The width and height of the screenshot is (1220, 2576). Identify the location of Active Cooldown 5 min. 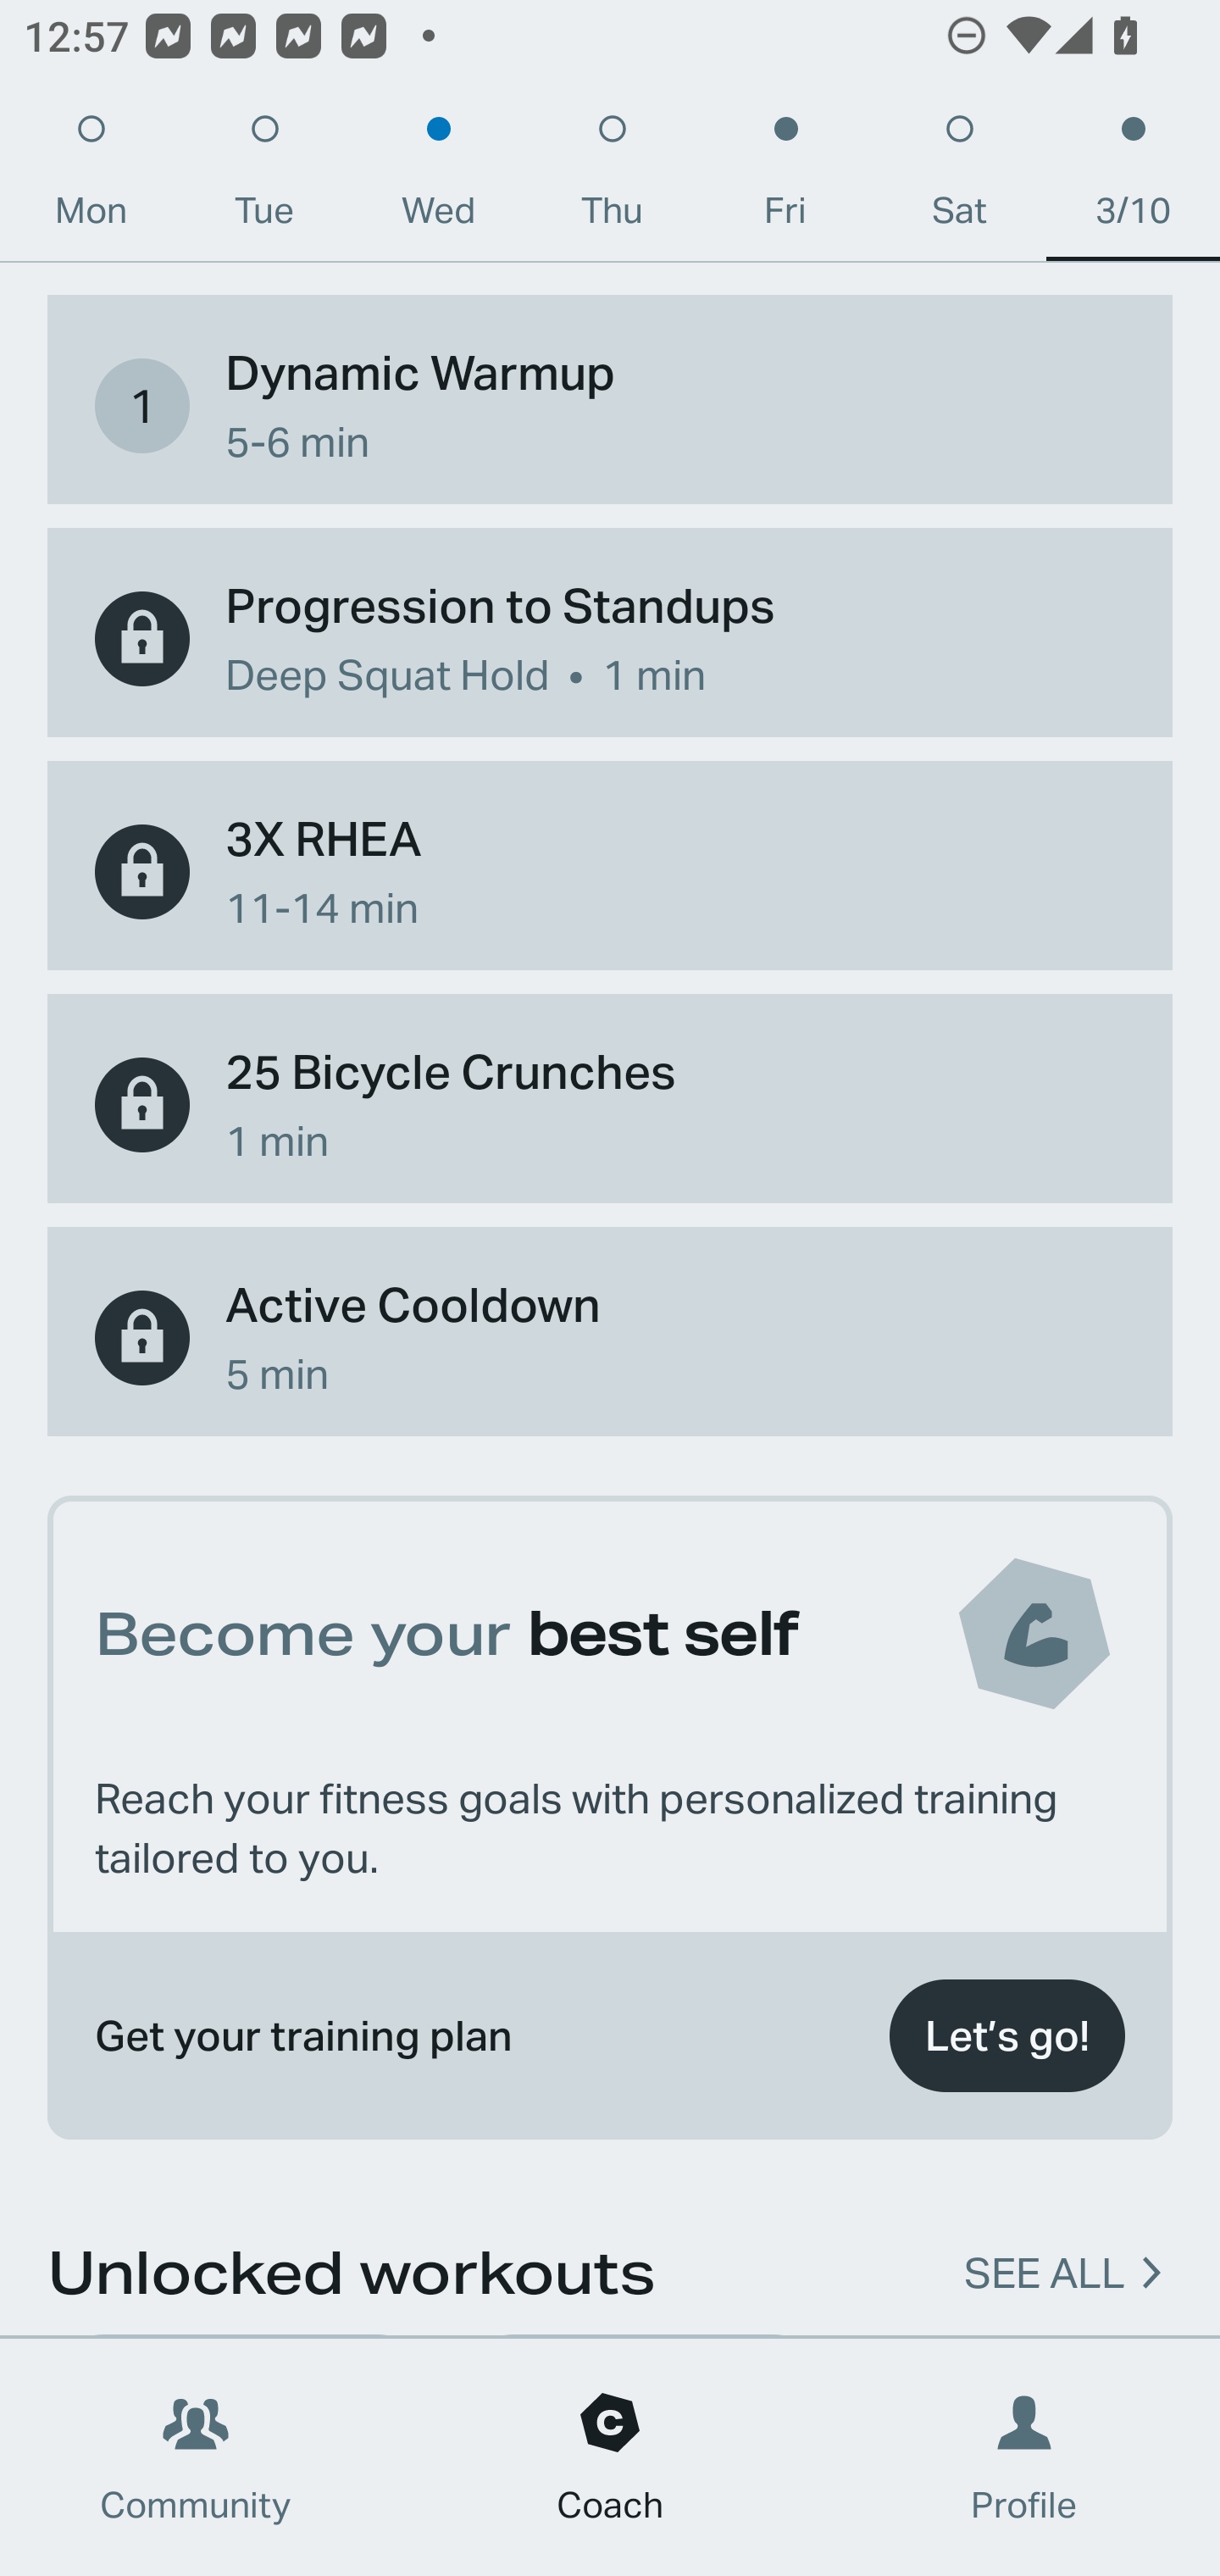
(610, 1337).